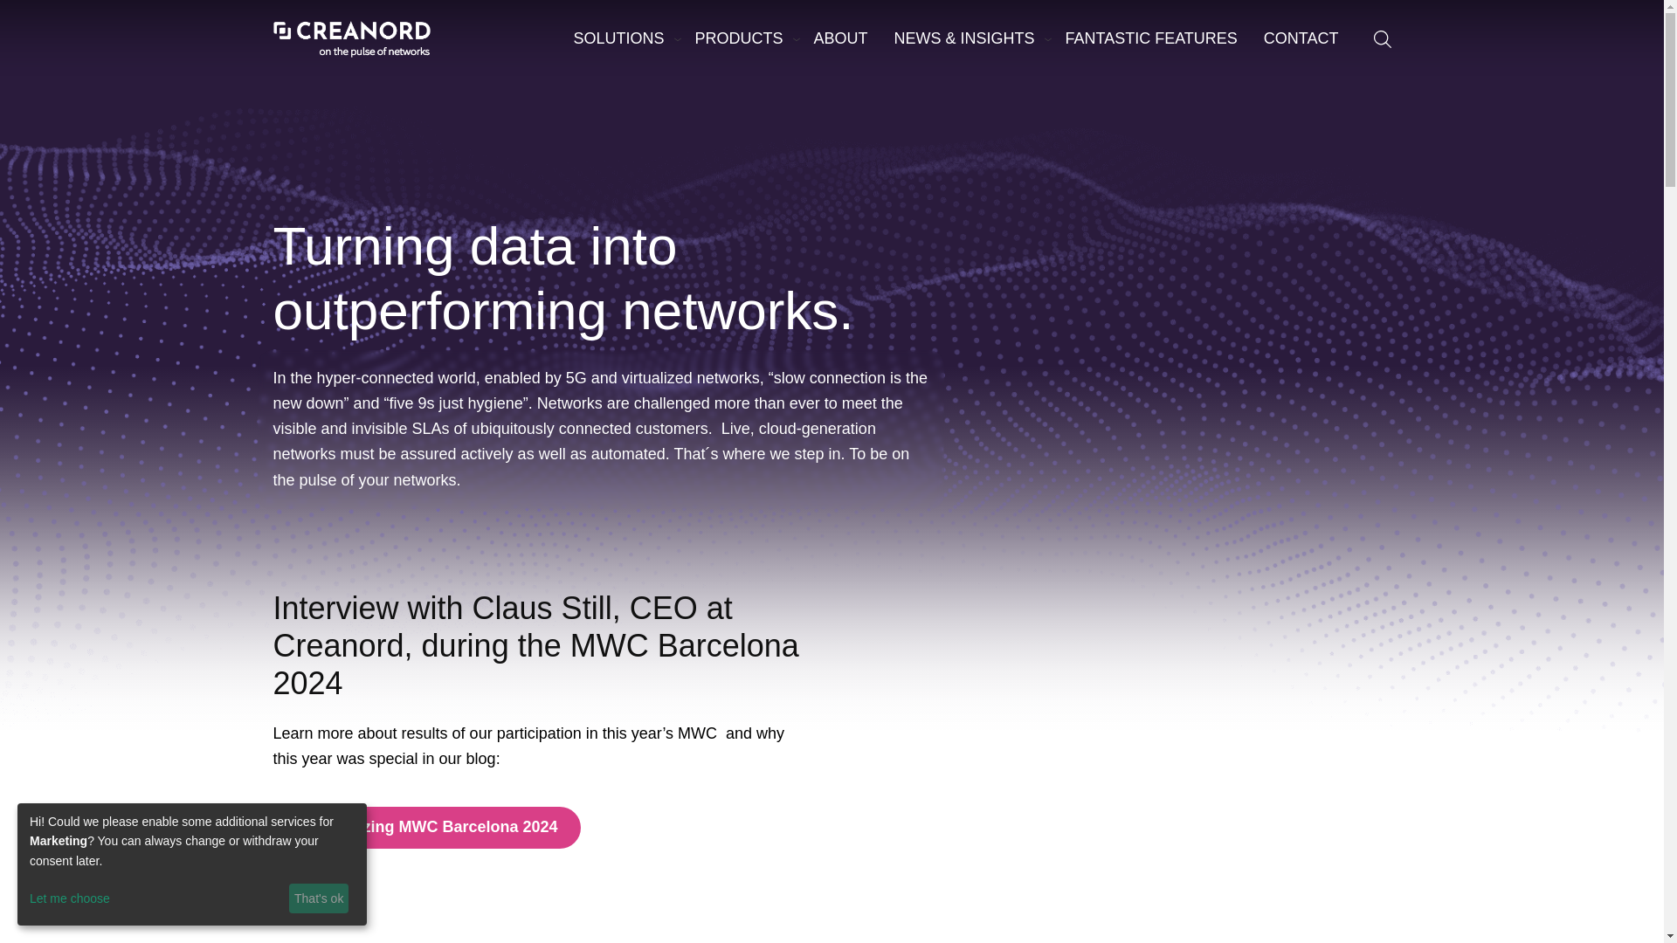 The width and height of the screenshot is (1677, 943). Describe the element at coordinates (840, 38) in the screenshot. I see `ABOUT` at that location.